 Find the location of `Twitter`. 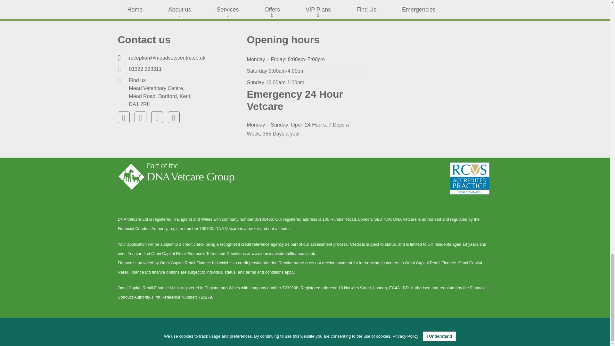

Twitter is located at coordinates (140, 117).